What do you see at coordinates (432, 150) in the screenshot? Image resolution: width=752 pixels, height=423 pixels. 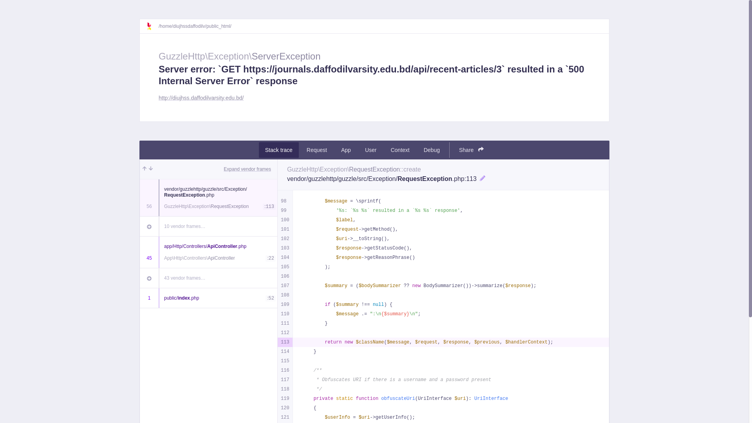 I see `Debug` at bounding box center [432, 150].